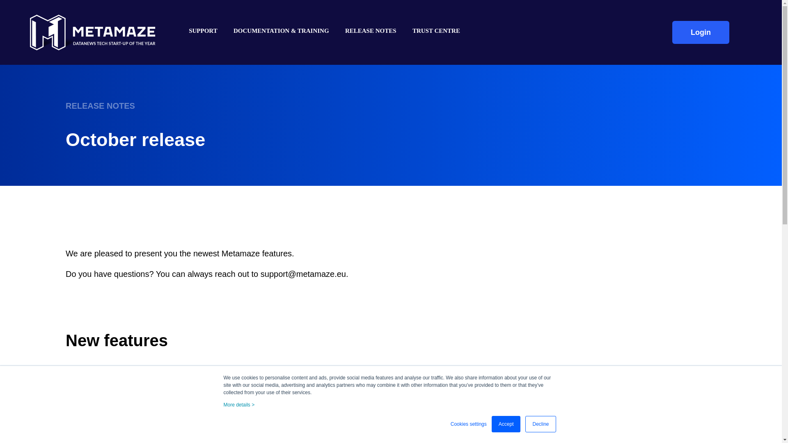  What do you see at coordinates (207, 31) in the screenshot?
I see `SUPPORT` at bounding box center [207, 31].